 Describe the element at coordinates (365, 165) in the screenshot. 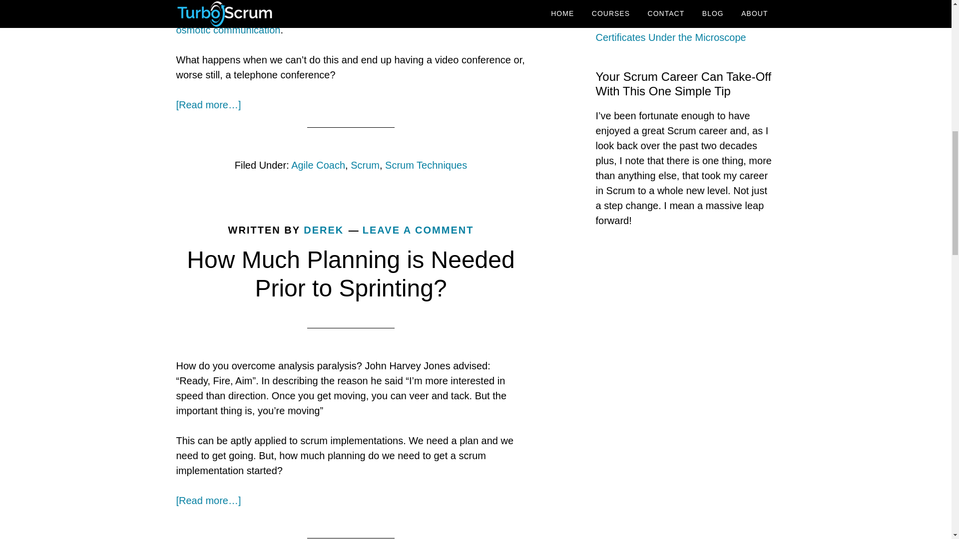

I see `Scrum` at that location.